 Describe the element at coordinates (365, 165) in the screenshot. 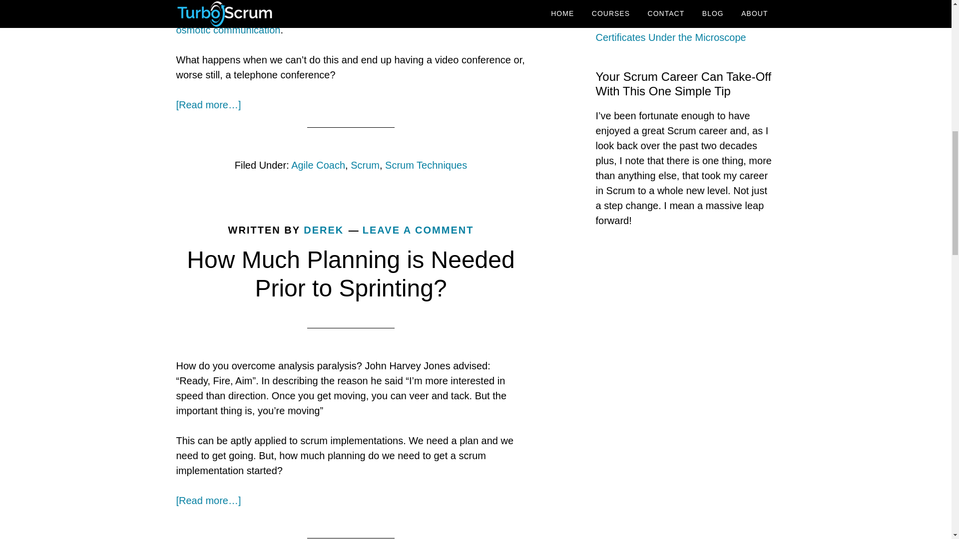

I see `Scrum` at that location.